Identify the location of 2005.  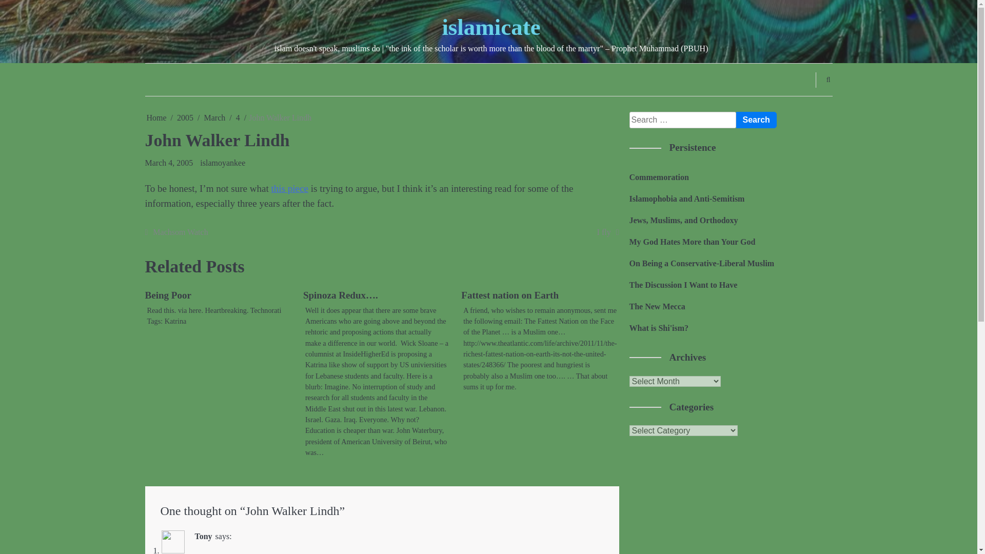
(185, 117).